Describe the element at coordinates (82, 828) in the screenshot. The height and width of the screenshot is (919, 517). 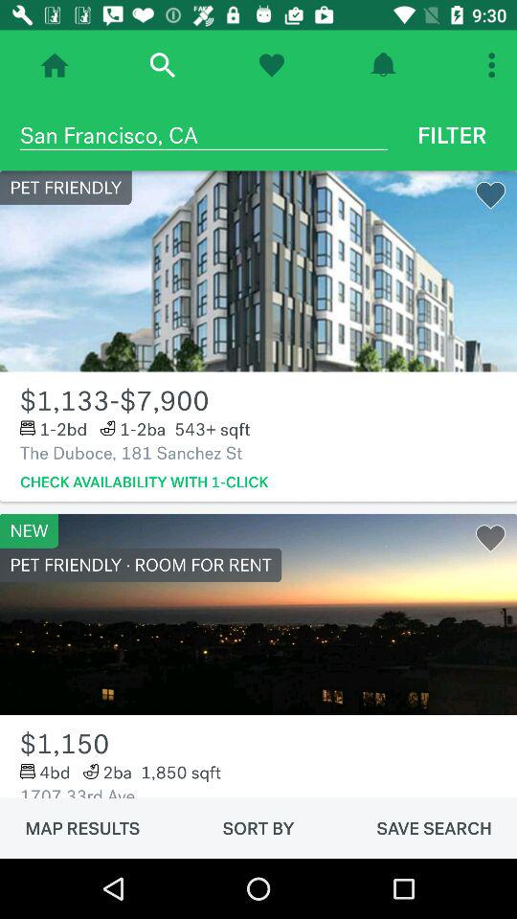
I see `launch the icon next to the sort by` at that location.